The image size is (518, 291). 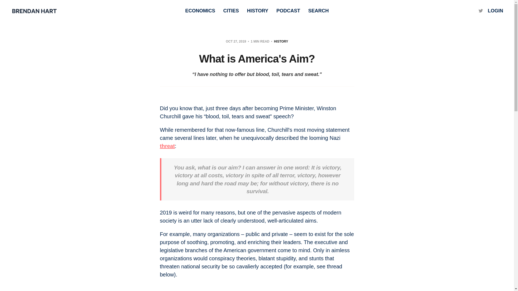 What do you see at coordinates (288, 11) in the screenshot?
I see `PODCAST` at bounding box center [288, 11].